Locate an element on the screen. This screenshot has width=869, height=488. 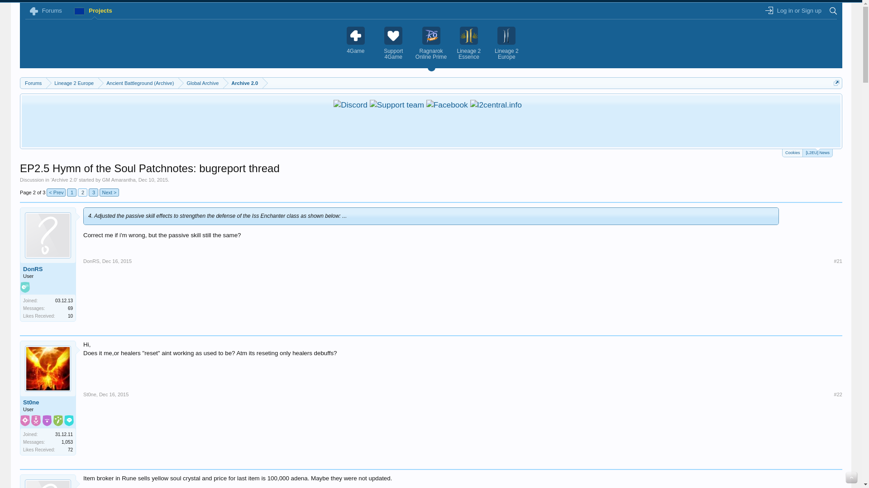
Lineage 2 Essence is located at coordinates (469, 43).